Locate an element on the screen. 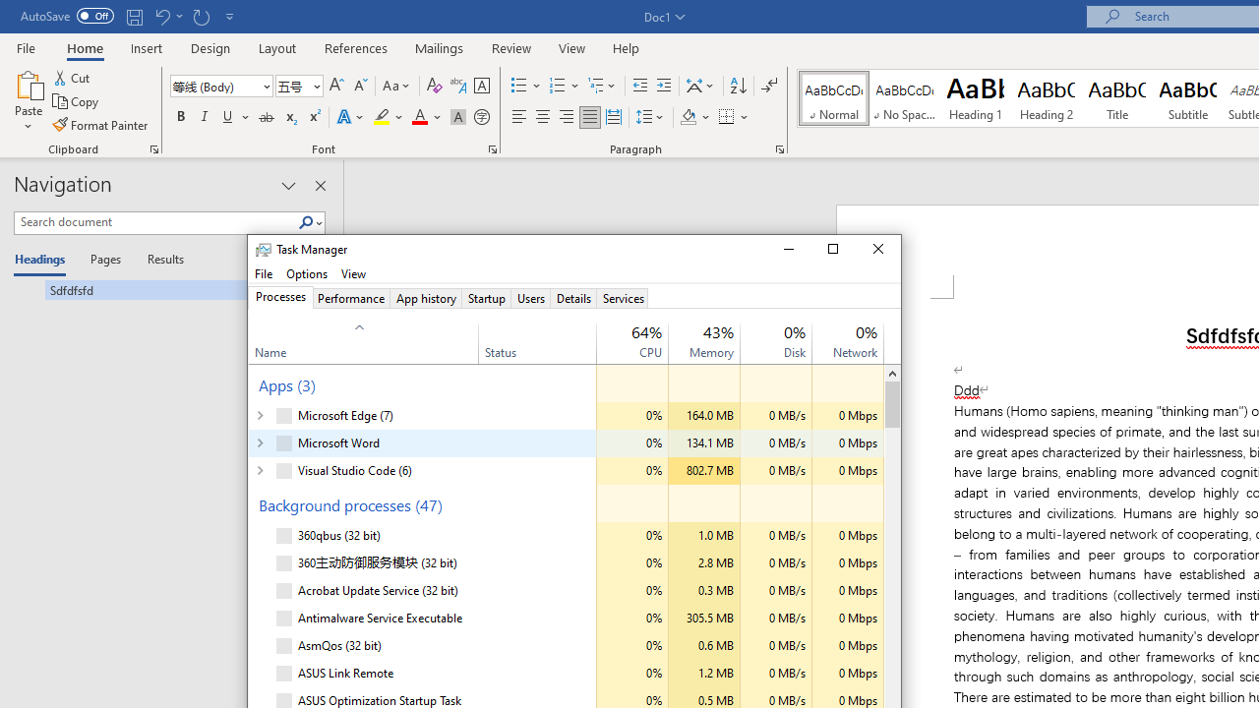 This screenshot has width=1259, height=708. 43% is located at coordinates (718, 330).